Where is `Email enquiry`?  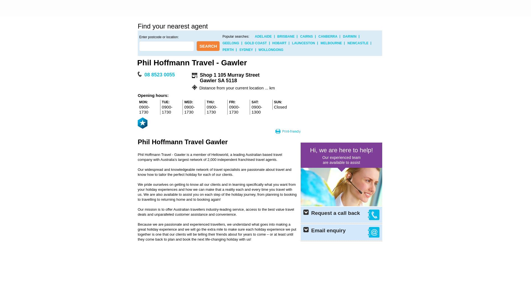 Email enquiry is located at coordinates (341, 232).